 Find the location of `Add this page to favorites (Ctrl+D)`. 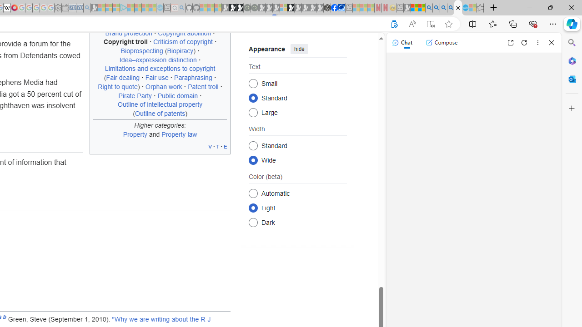

Add this page to favorites (Ctrl+D) is located at coordinates (448, 24).